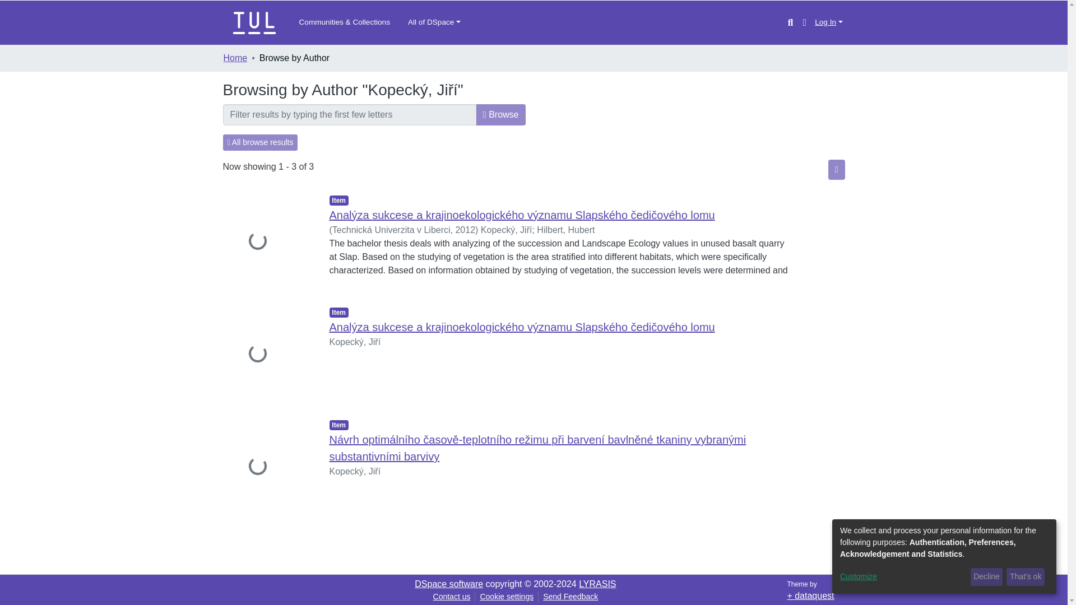  What do you see at coordinates (268, 242) in the screenshot?
I see `Loading...` at bounding box center [268, 242].